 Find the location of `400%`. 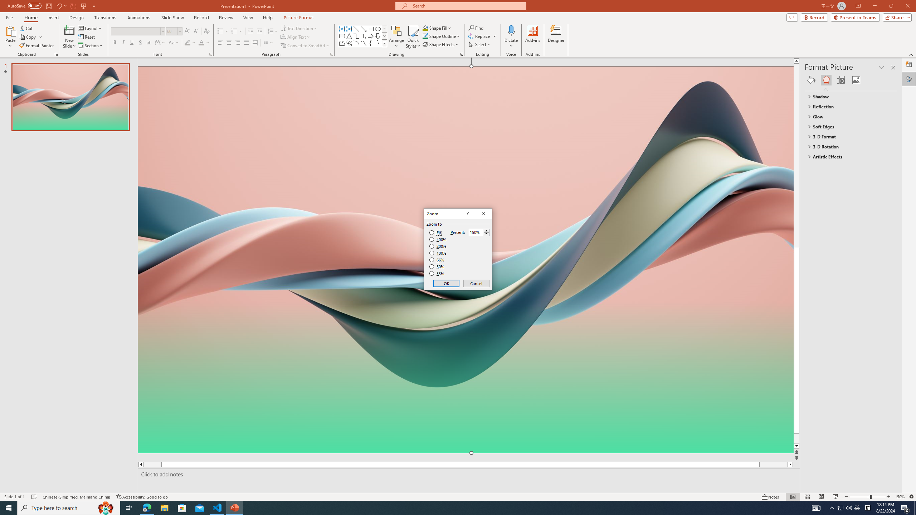

400% is located at coordinates (438, 240).